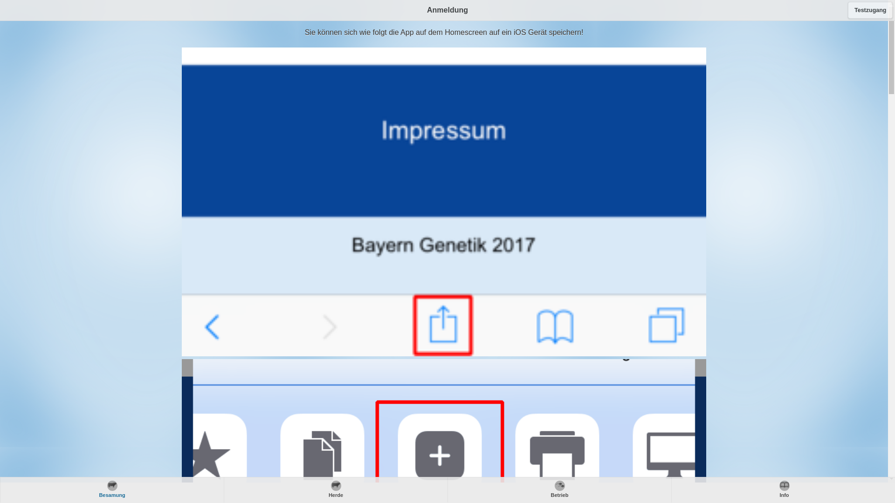 This screenshot has width=895, height=503. Describe the element at coordinates (112, 490) in the screenshot. I see `Besamung` at that location.